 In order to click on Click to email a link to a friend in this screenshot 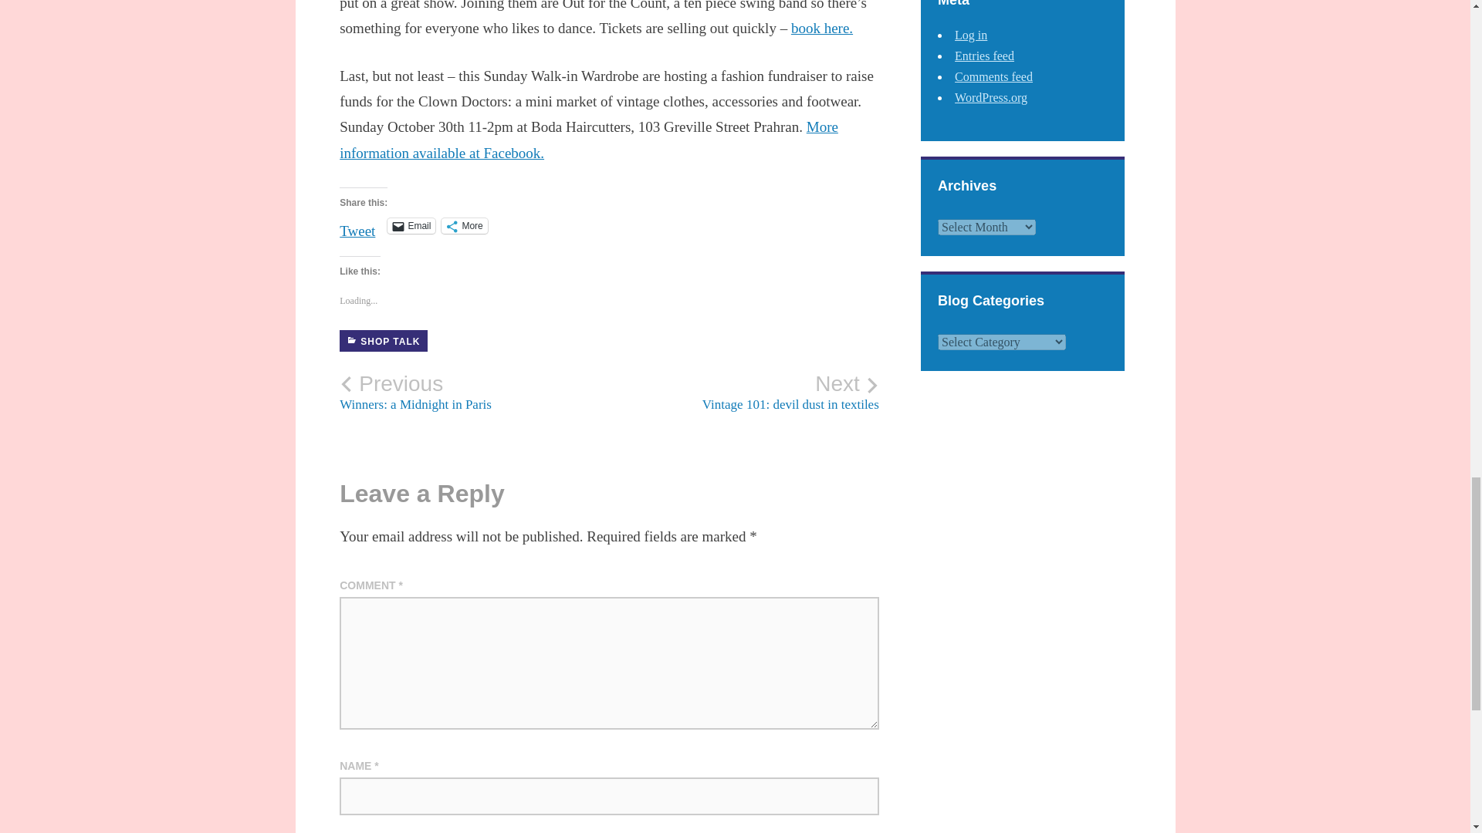, I will do `click(411, 225)`.